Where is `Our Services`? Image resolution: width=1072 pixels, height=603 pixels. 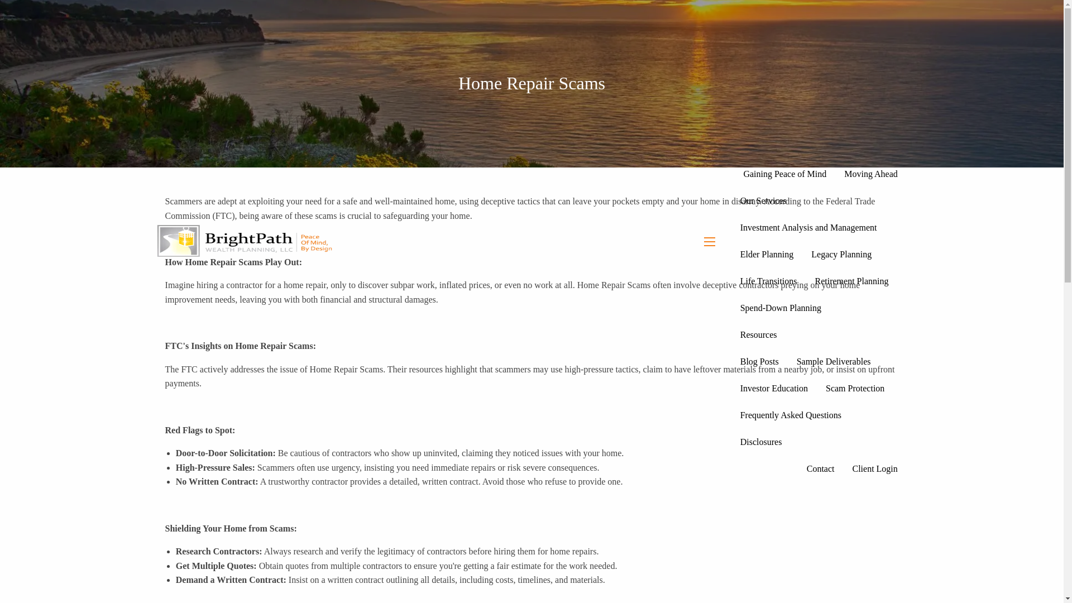
Our Services is located at coordinates (819, 201).